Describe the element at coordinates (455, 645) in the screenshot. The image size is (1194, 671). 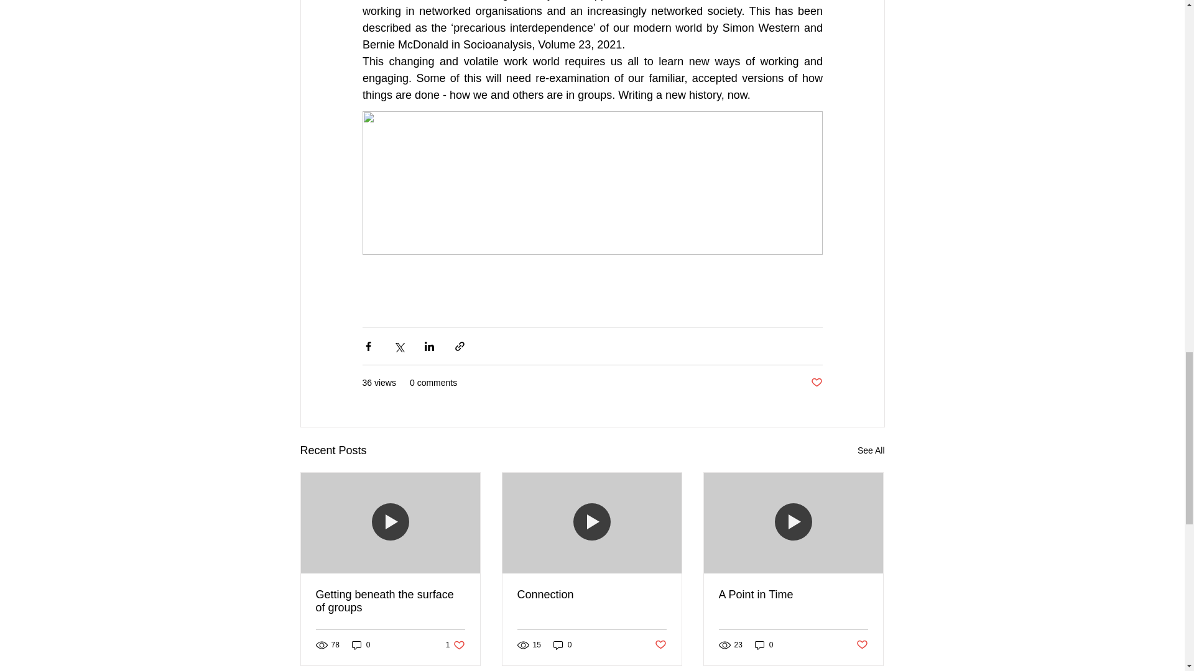
I see `Getting beneath the surface of groups` at that location.